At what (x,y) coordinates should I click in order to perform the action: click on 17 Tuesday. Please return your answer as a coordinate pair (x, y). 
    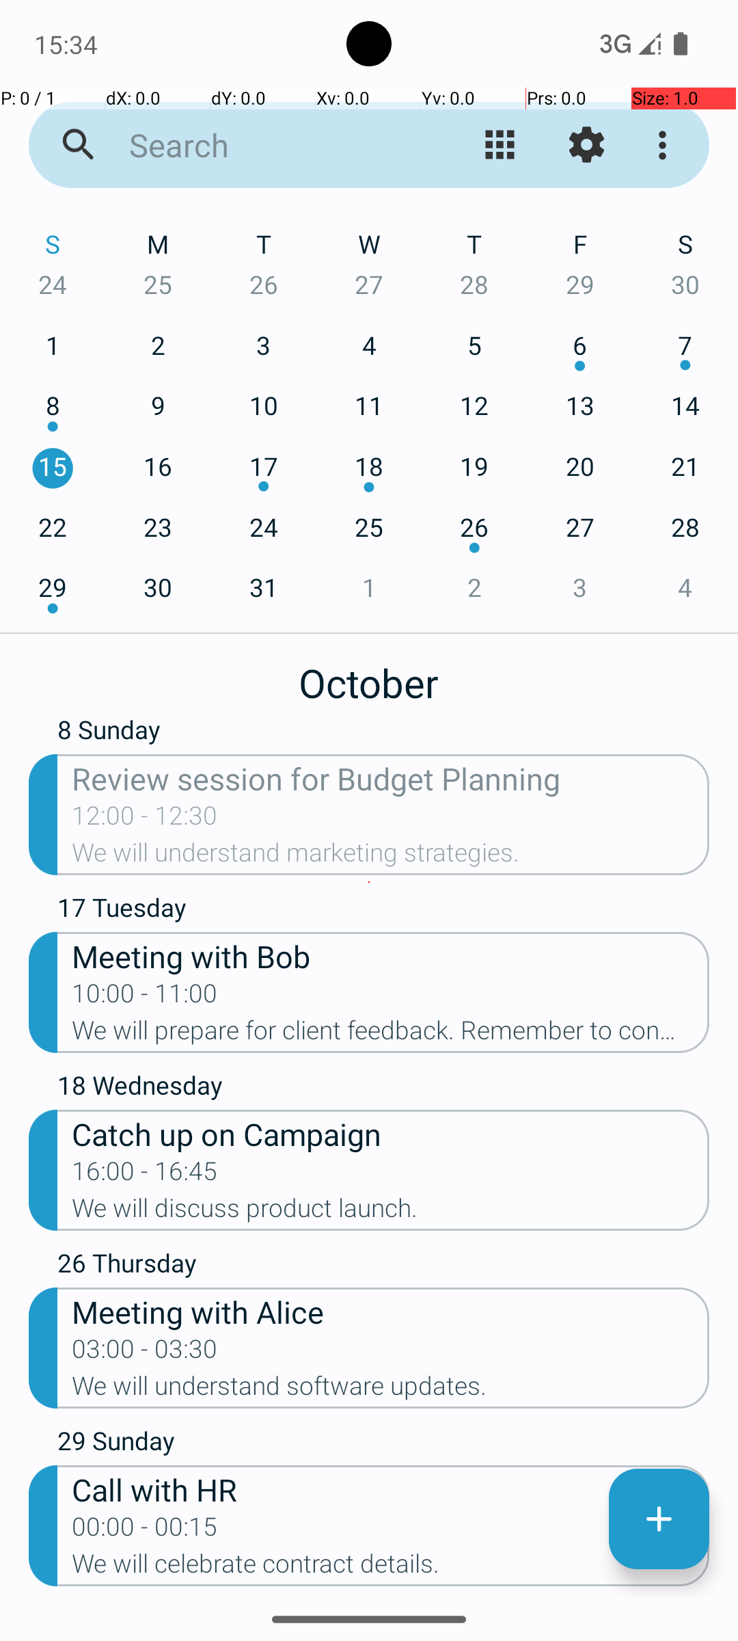
    Looking at the image, I should click on (383, 911).